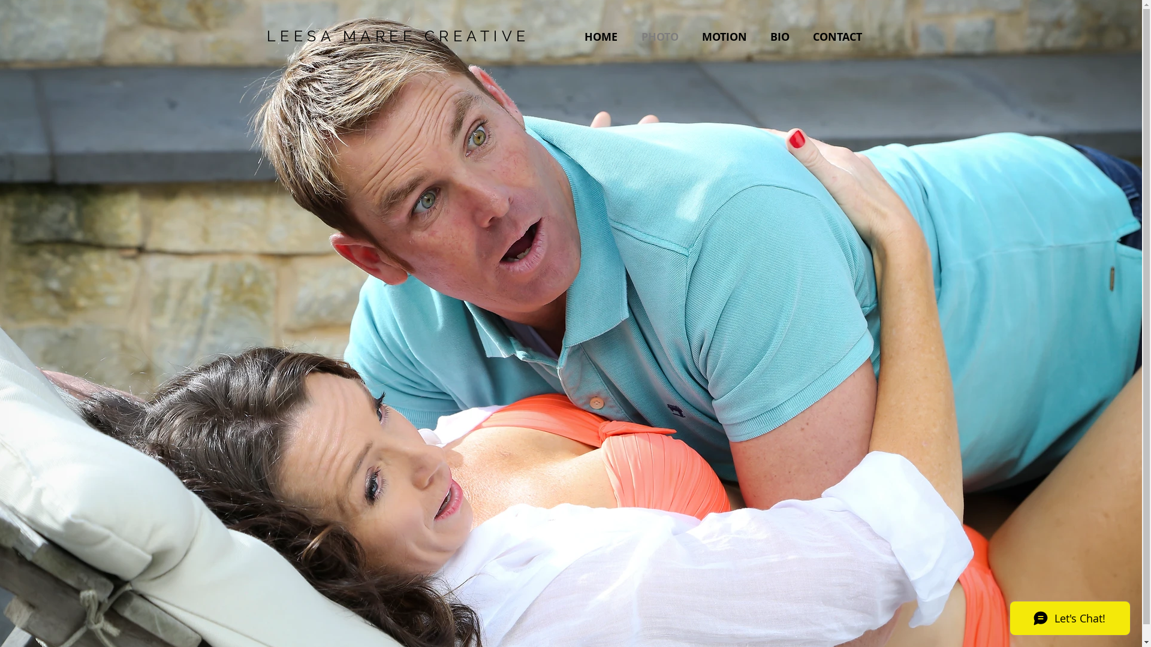 Image resolution: width=1151 pixels, height=647 pixels. What do you see at coordinates (783, 37) in the screenshot?
I see `BIO` at bounding box center [783, 37].